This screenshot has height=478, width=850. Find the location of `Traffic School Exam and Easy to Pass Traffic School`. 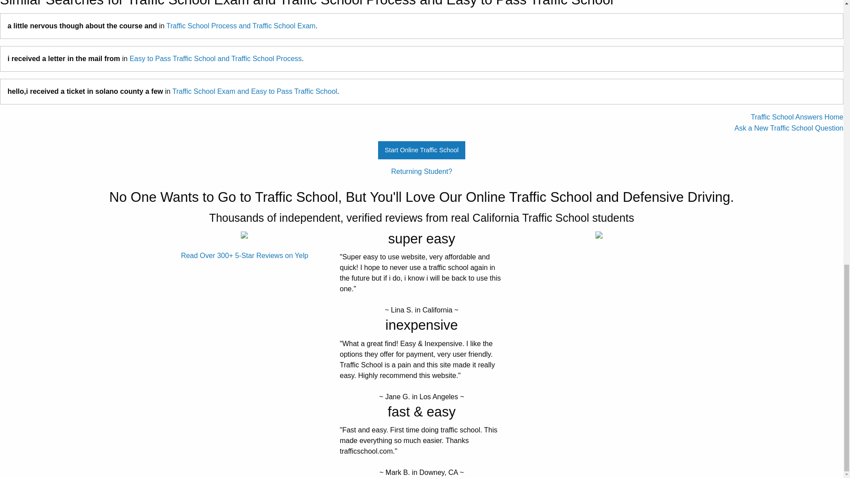

Traffic School Exam and Easy to Pass Traffic School is located at coordinates (254, 91).